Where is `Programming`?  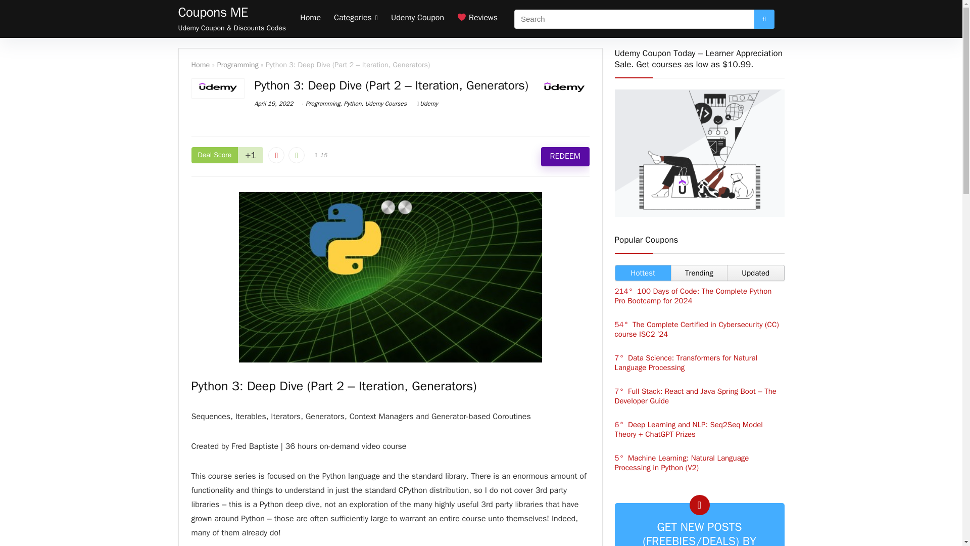
Programming is located at coordinates (322, 103).